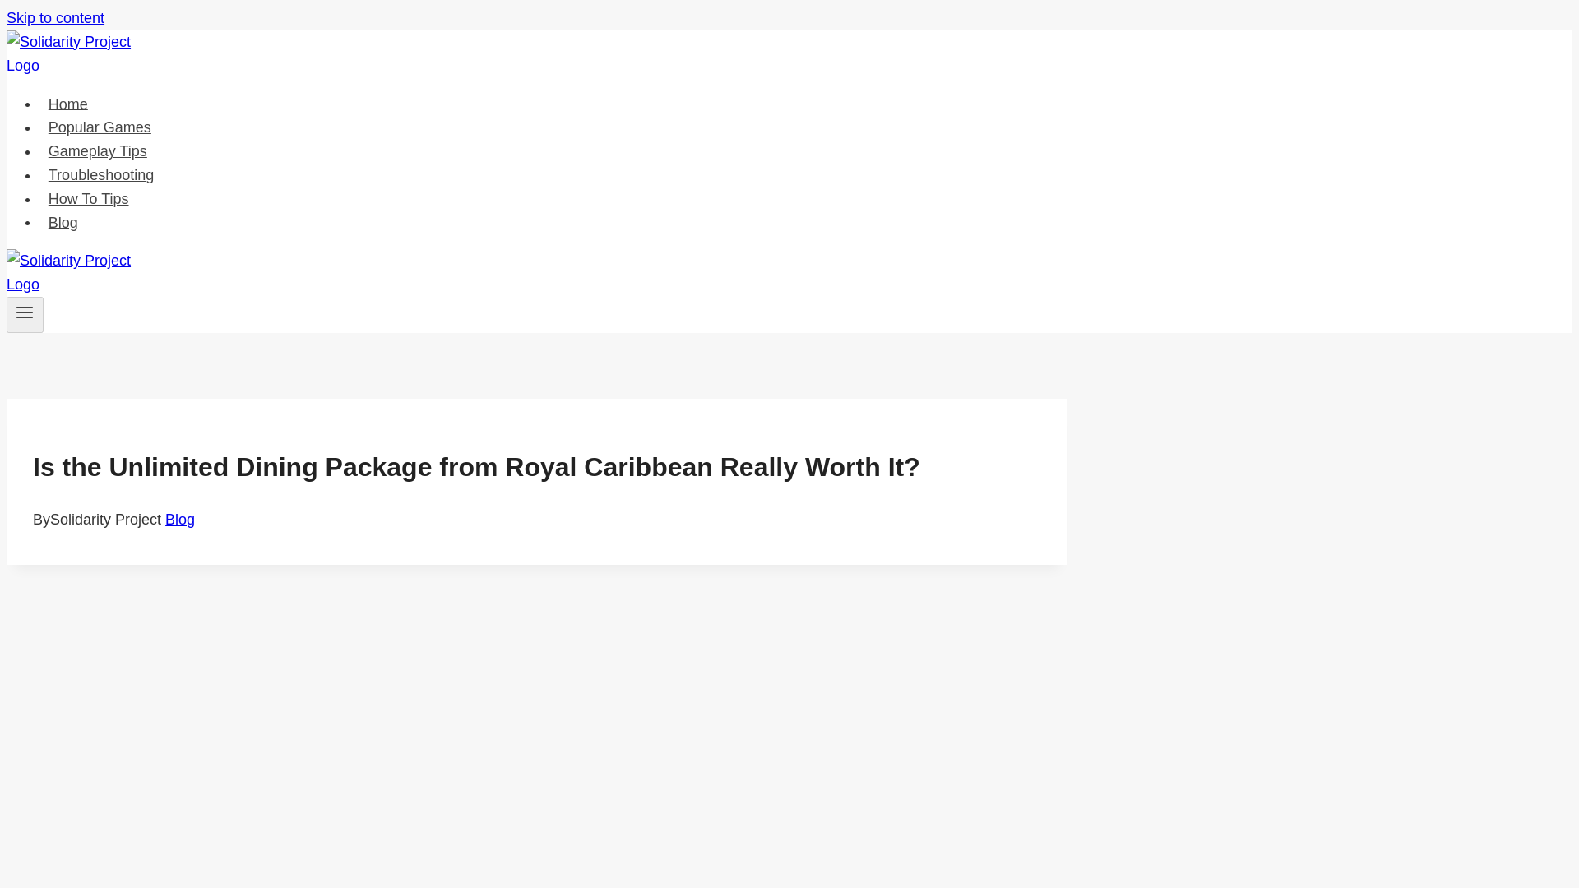  Describe the element at coordinates (25, 314) in the screenshot. I see `Toggle Menu` at that location.